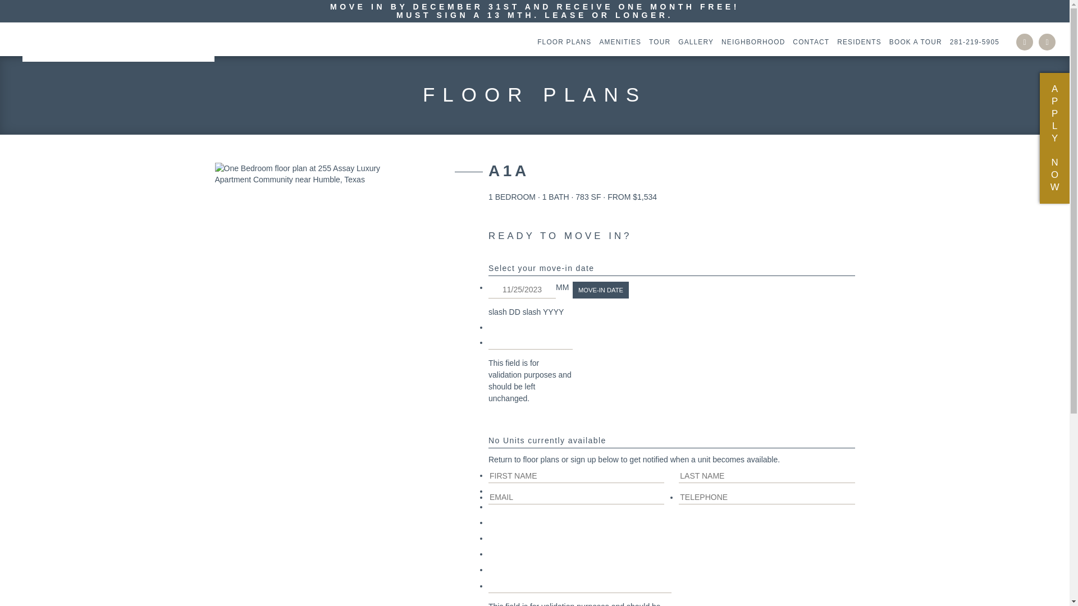  Describe the element at coordinates (913, 42) in the screenshot. I see `BOOK A TOUR` at that location.